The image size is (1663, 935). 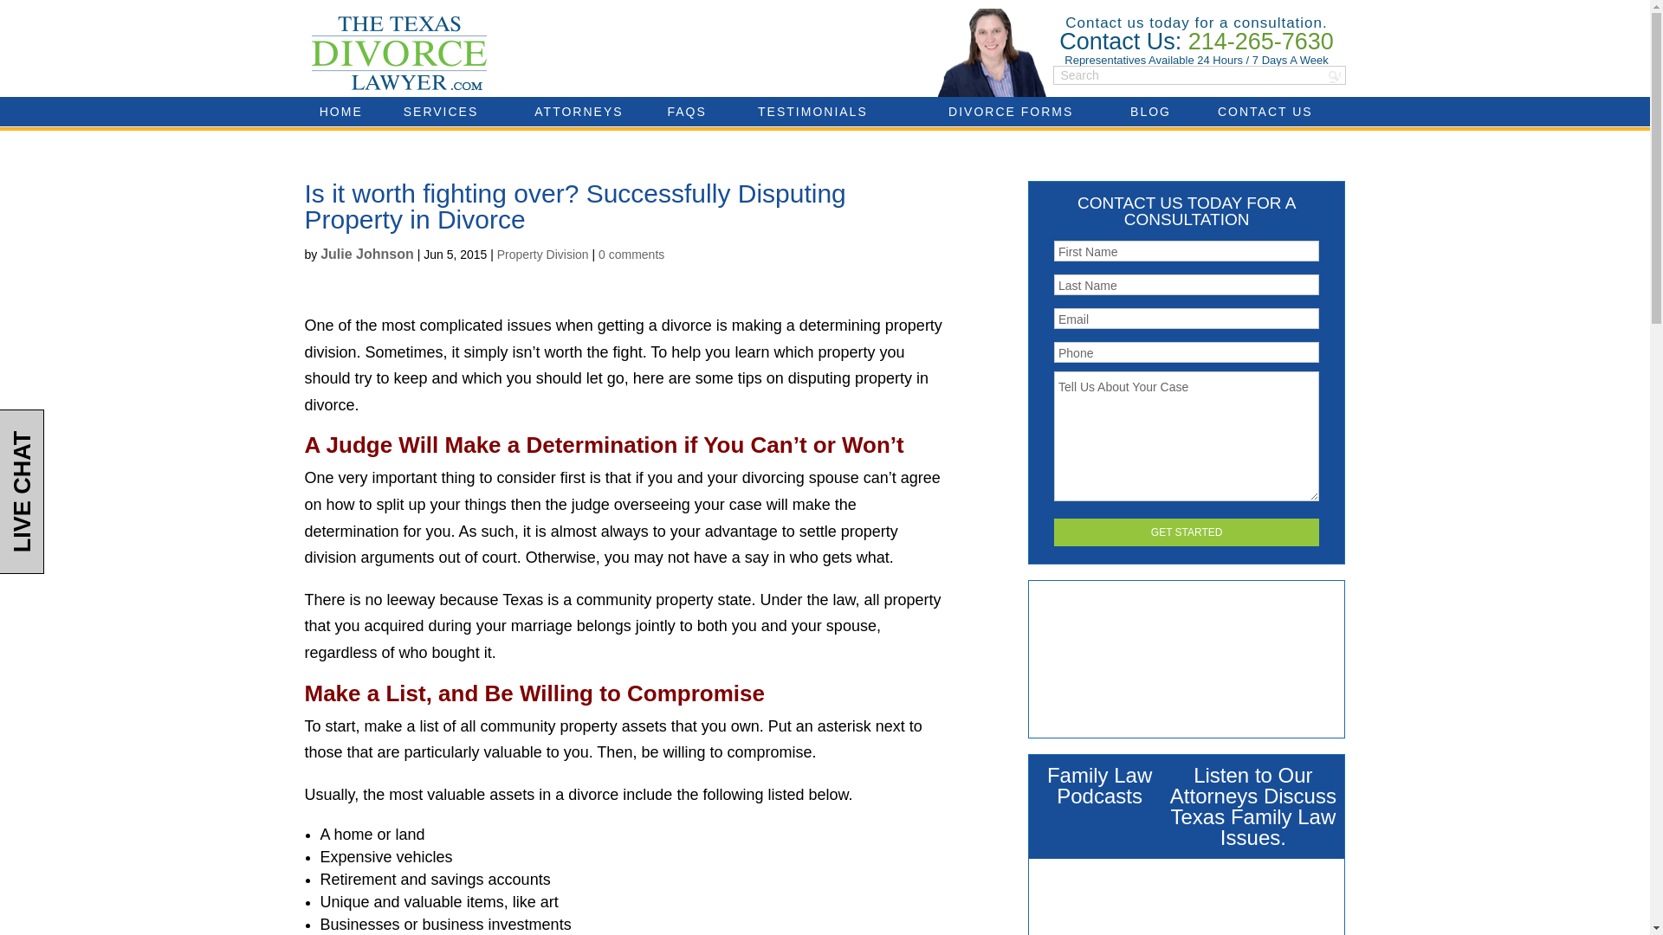 I want to click on 0 comments, so click(x=631, y=255).